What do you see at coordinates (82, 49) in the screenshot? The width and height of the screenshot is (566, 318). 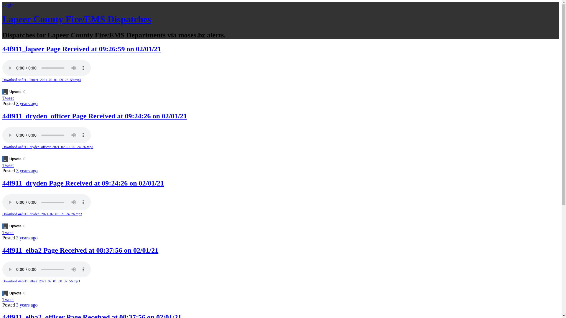 I see `44f911_lapeer Page Received at 09:26:59 on 02/01/21` at bounding box center [82, 49].